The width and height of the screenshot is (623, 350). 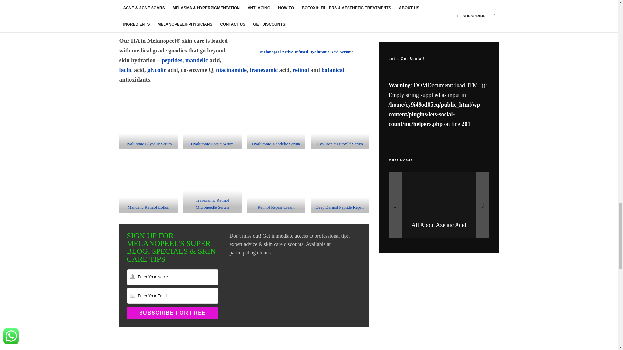 What do you see at coordinates (126, 70) in the screenshot?
I see `lactic` at bounding box center [126, 70].